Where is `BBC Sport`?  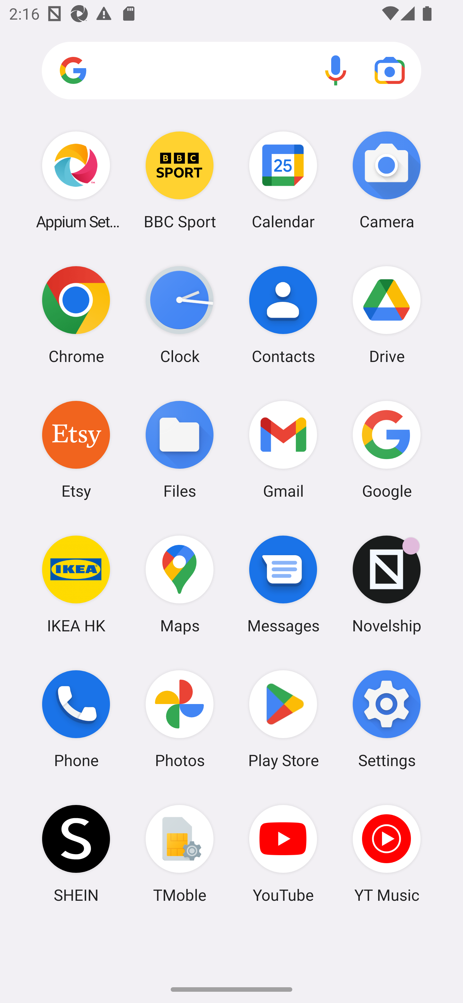
BBC Sport is located at coordinates (179, 180).